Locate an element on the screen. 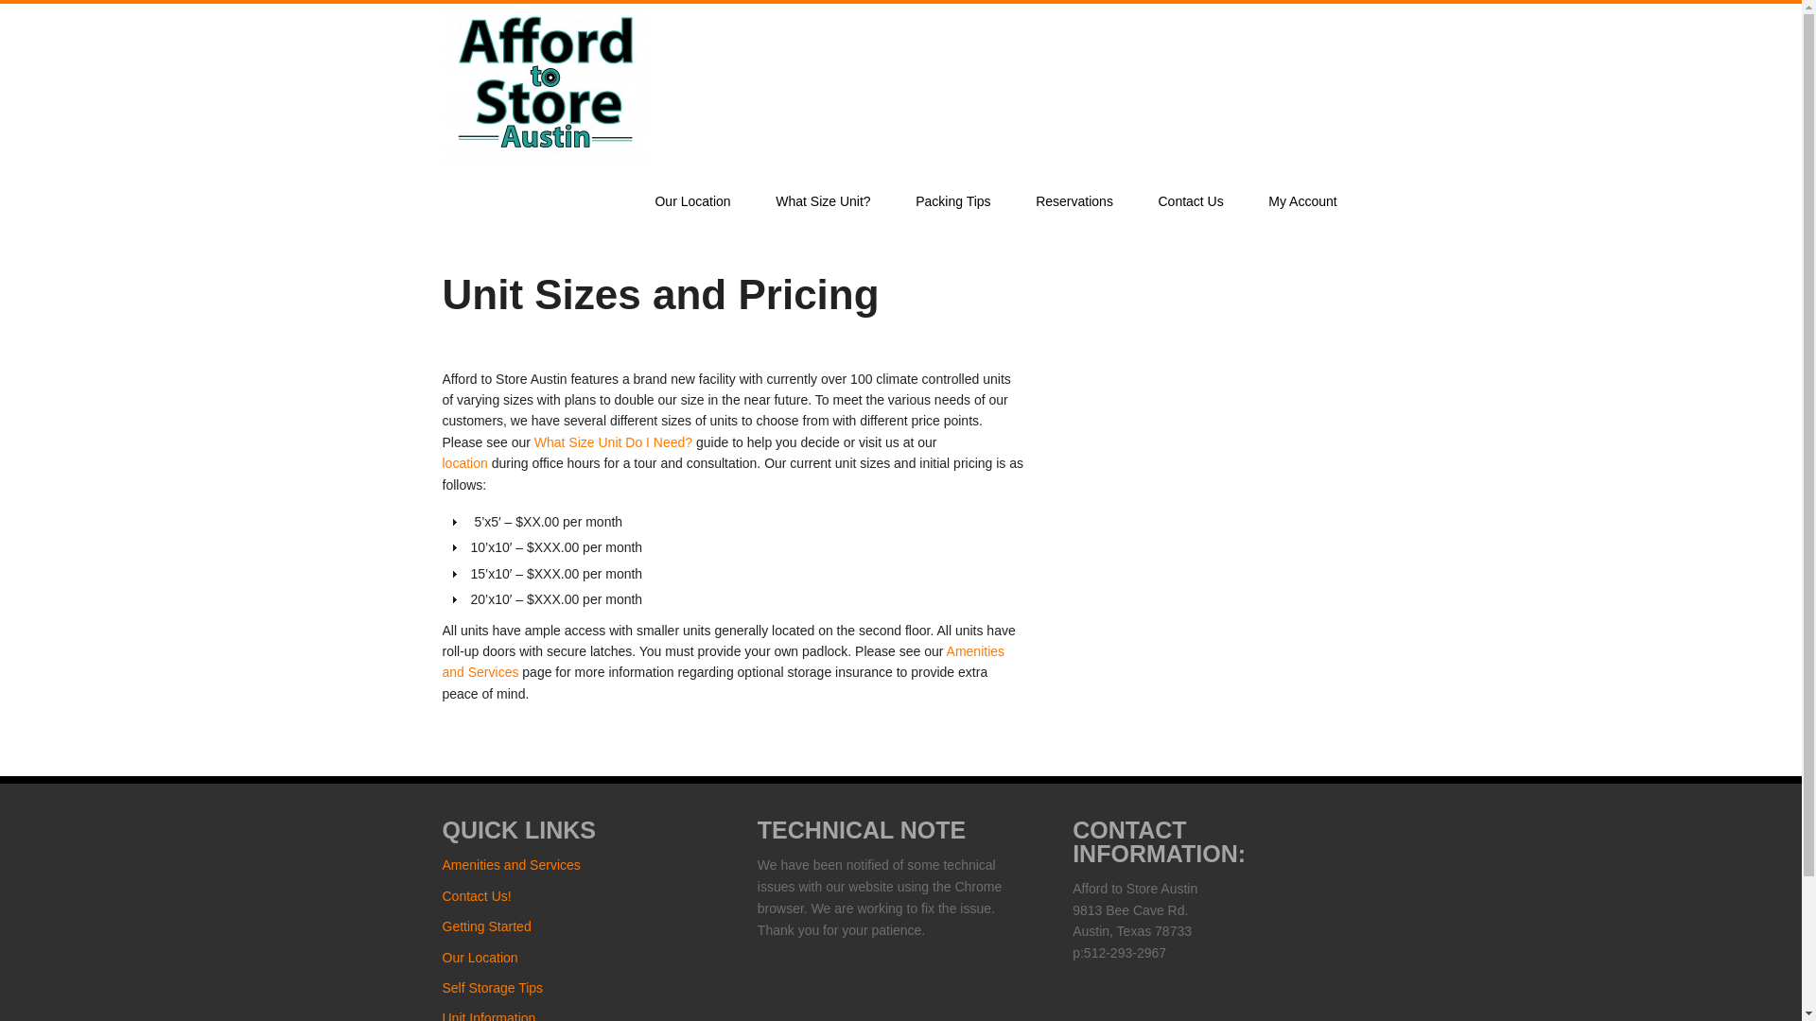  Contact Us is located at coordinates (1191, 201).